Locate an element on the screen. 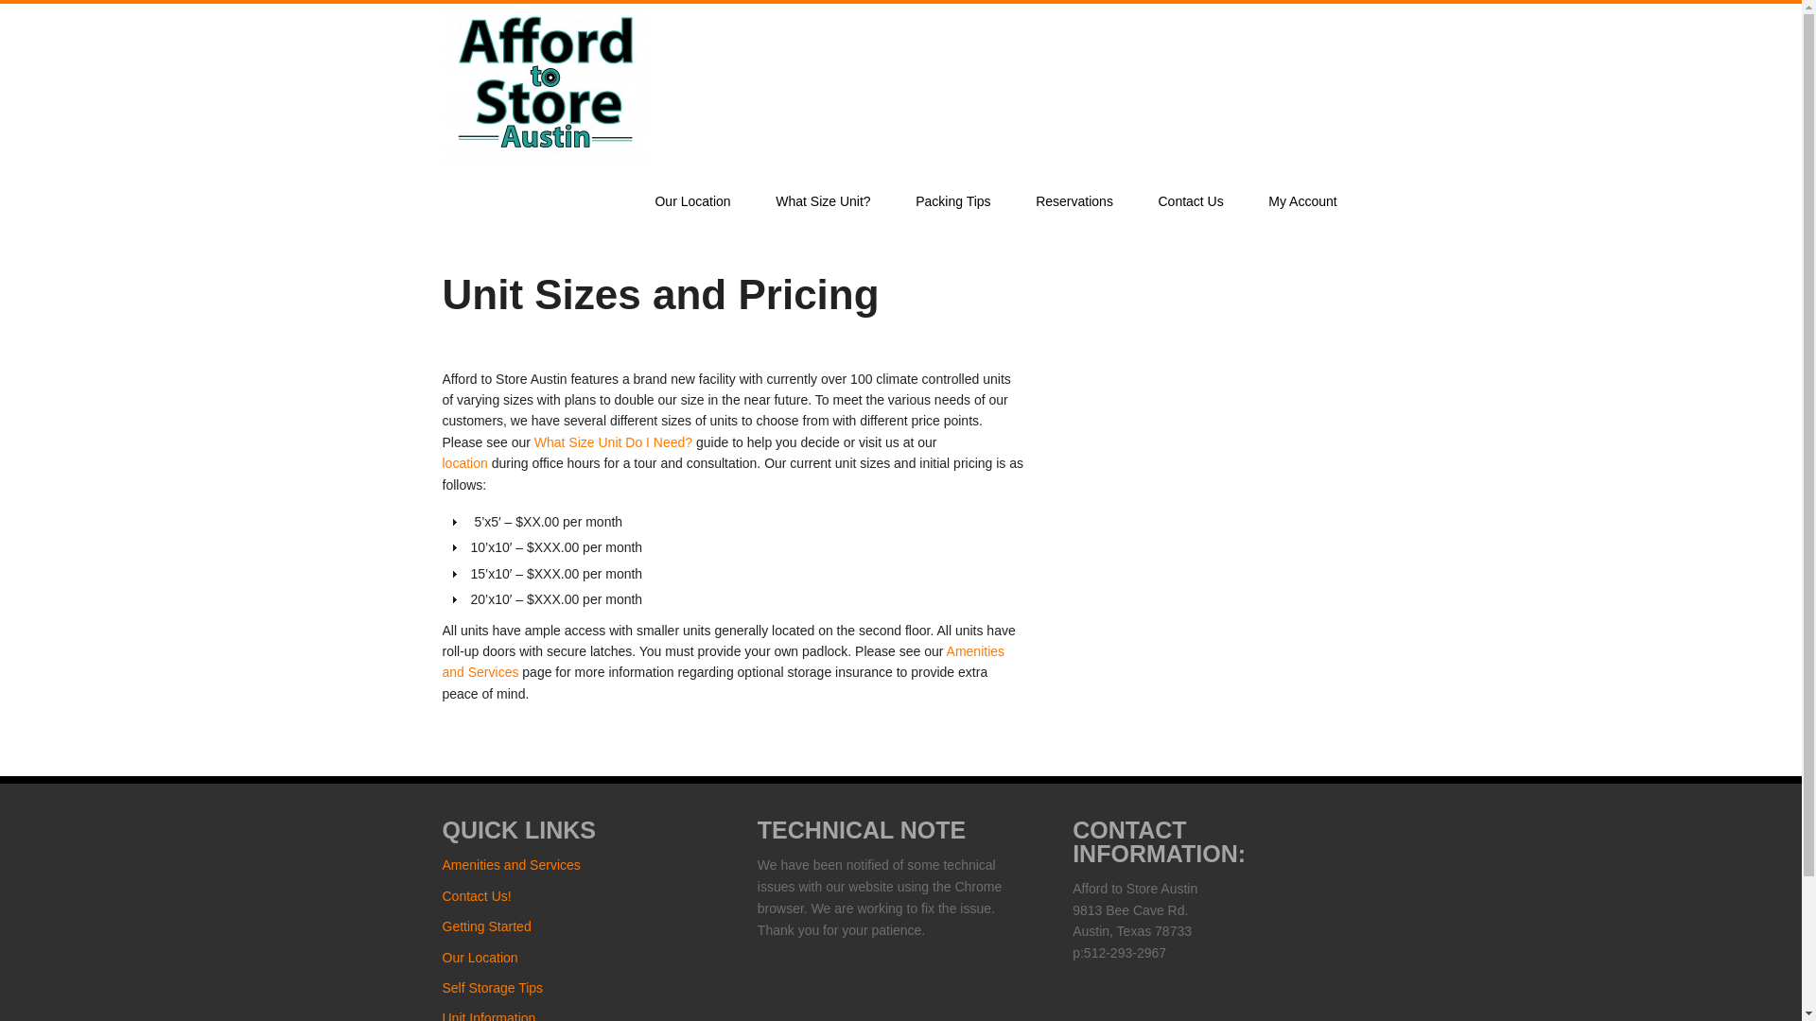  Contact Us is located at coordinates (1191, 201).